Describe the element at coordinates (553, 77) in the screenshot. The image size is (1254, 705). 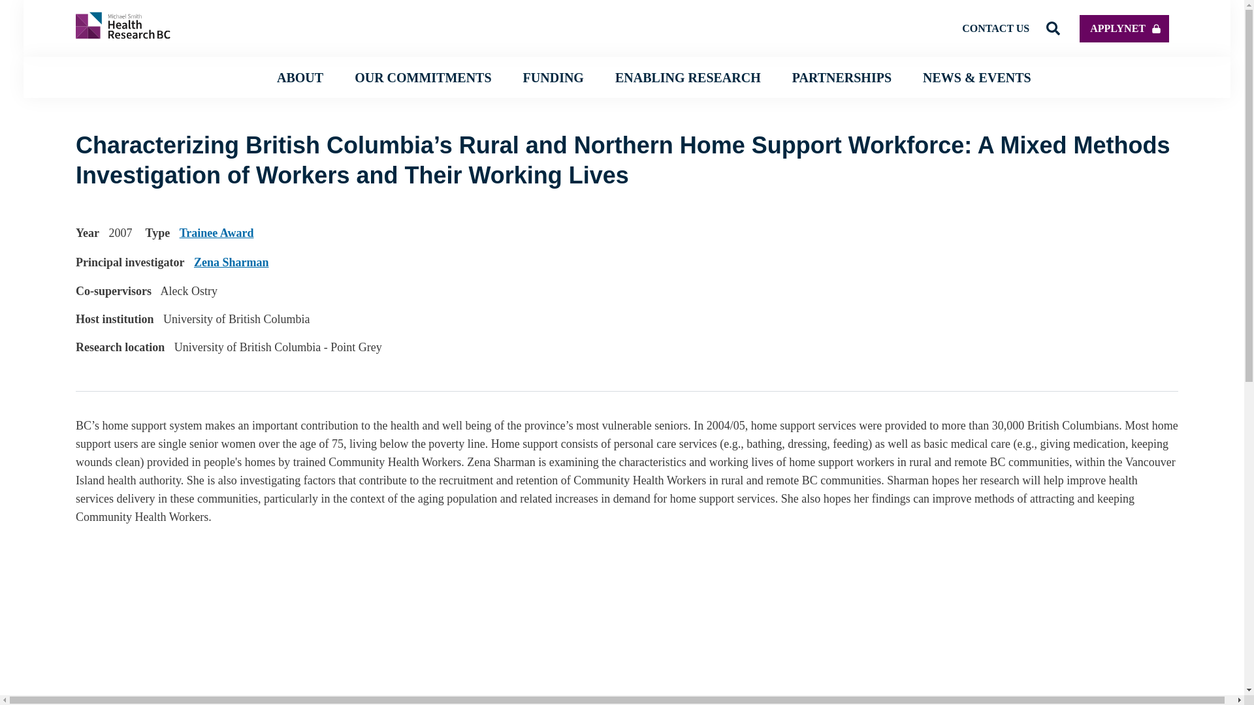
I see `FUNDING` at that location.